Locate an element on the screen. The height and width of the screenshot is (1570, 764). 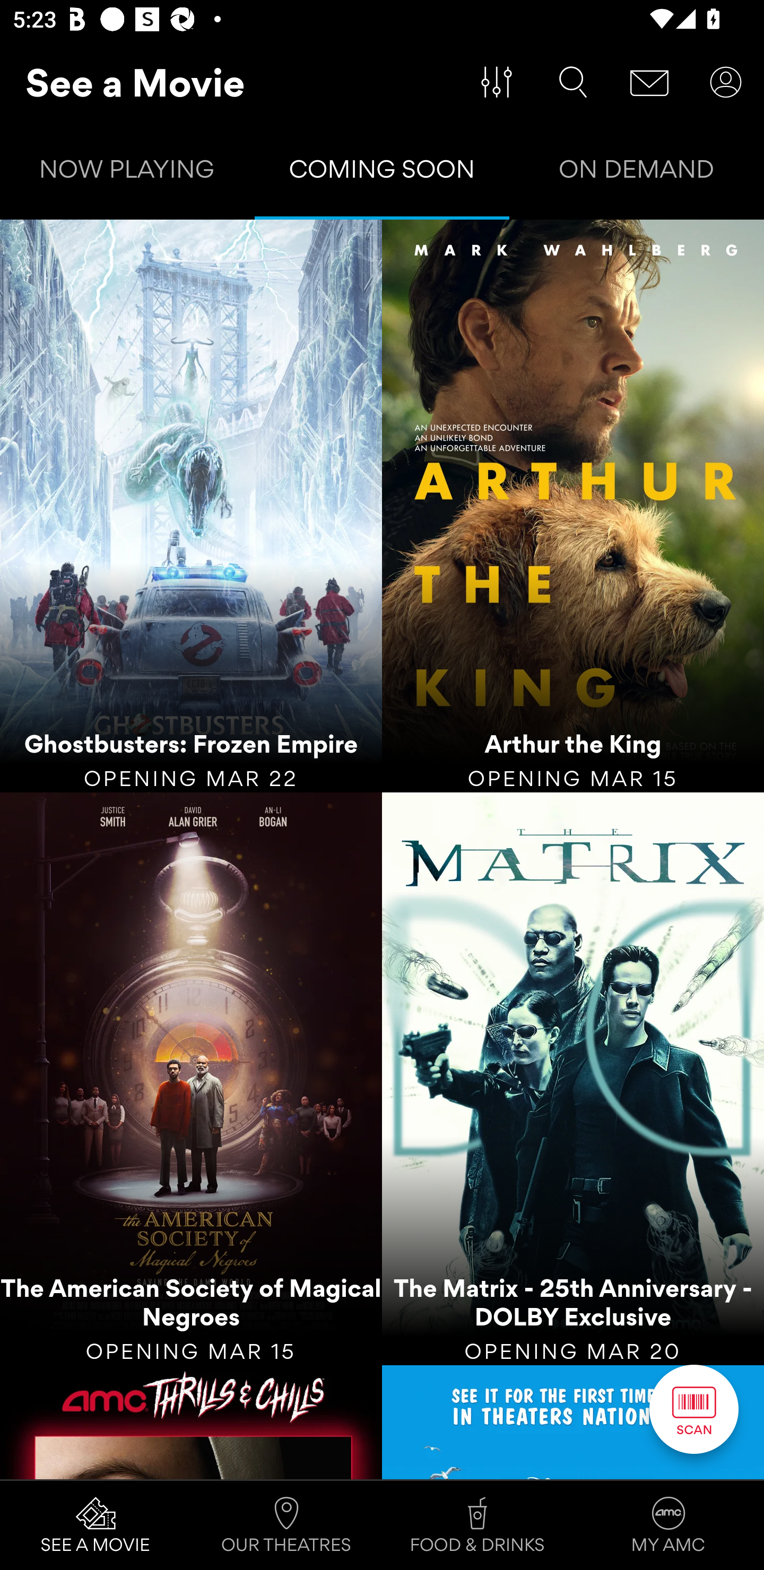
COMING SOON
Tab 2 of 3 is located at coordinates (382, 173).